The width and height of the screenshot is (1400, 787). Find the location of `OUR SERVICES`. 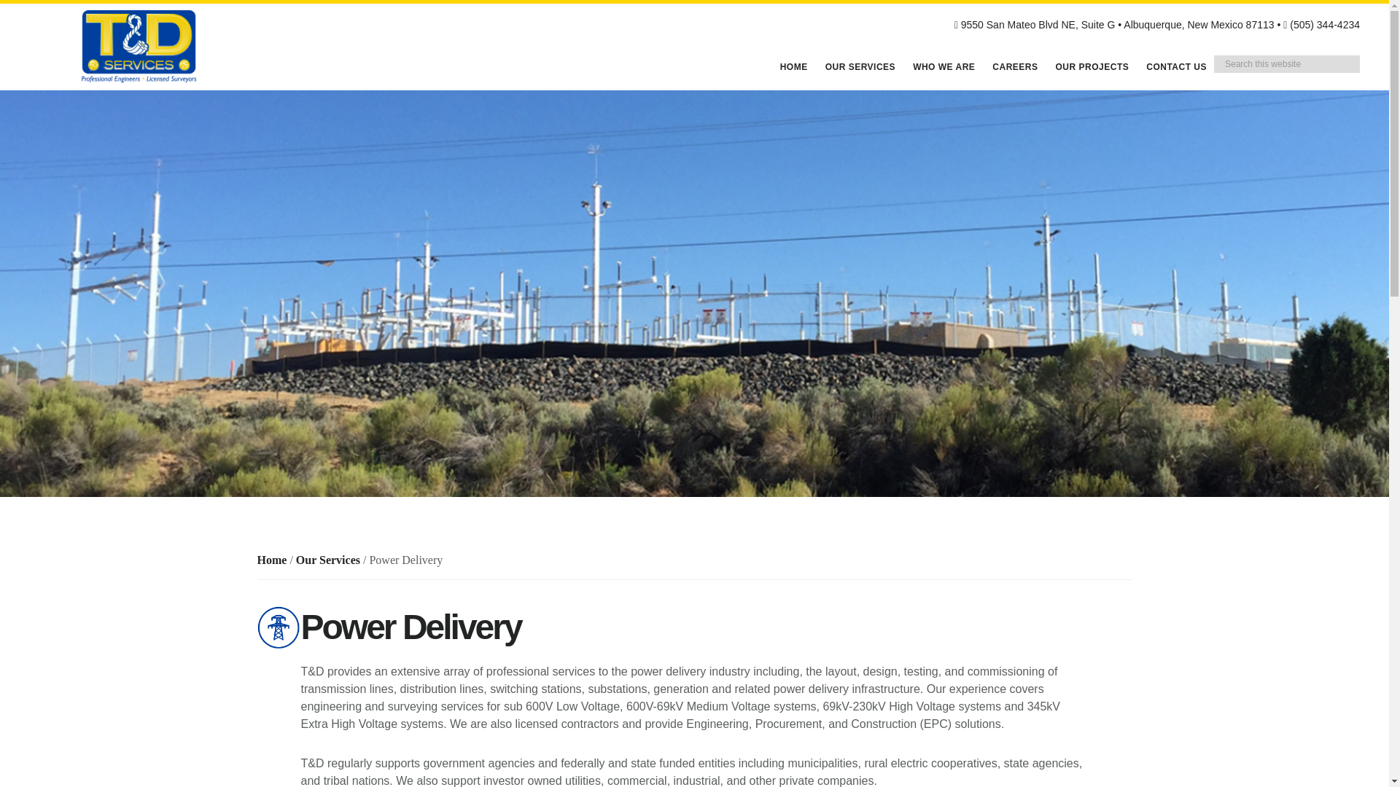

OUR SERVICES is located at coordinates (860, 67).